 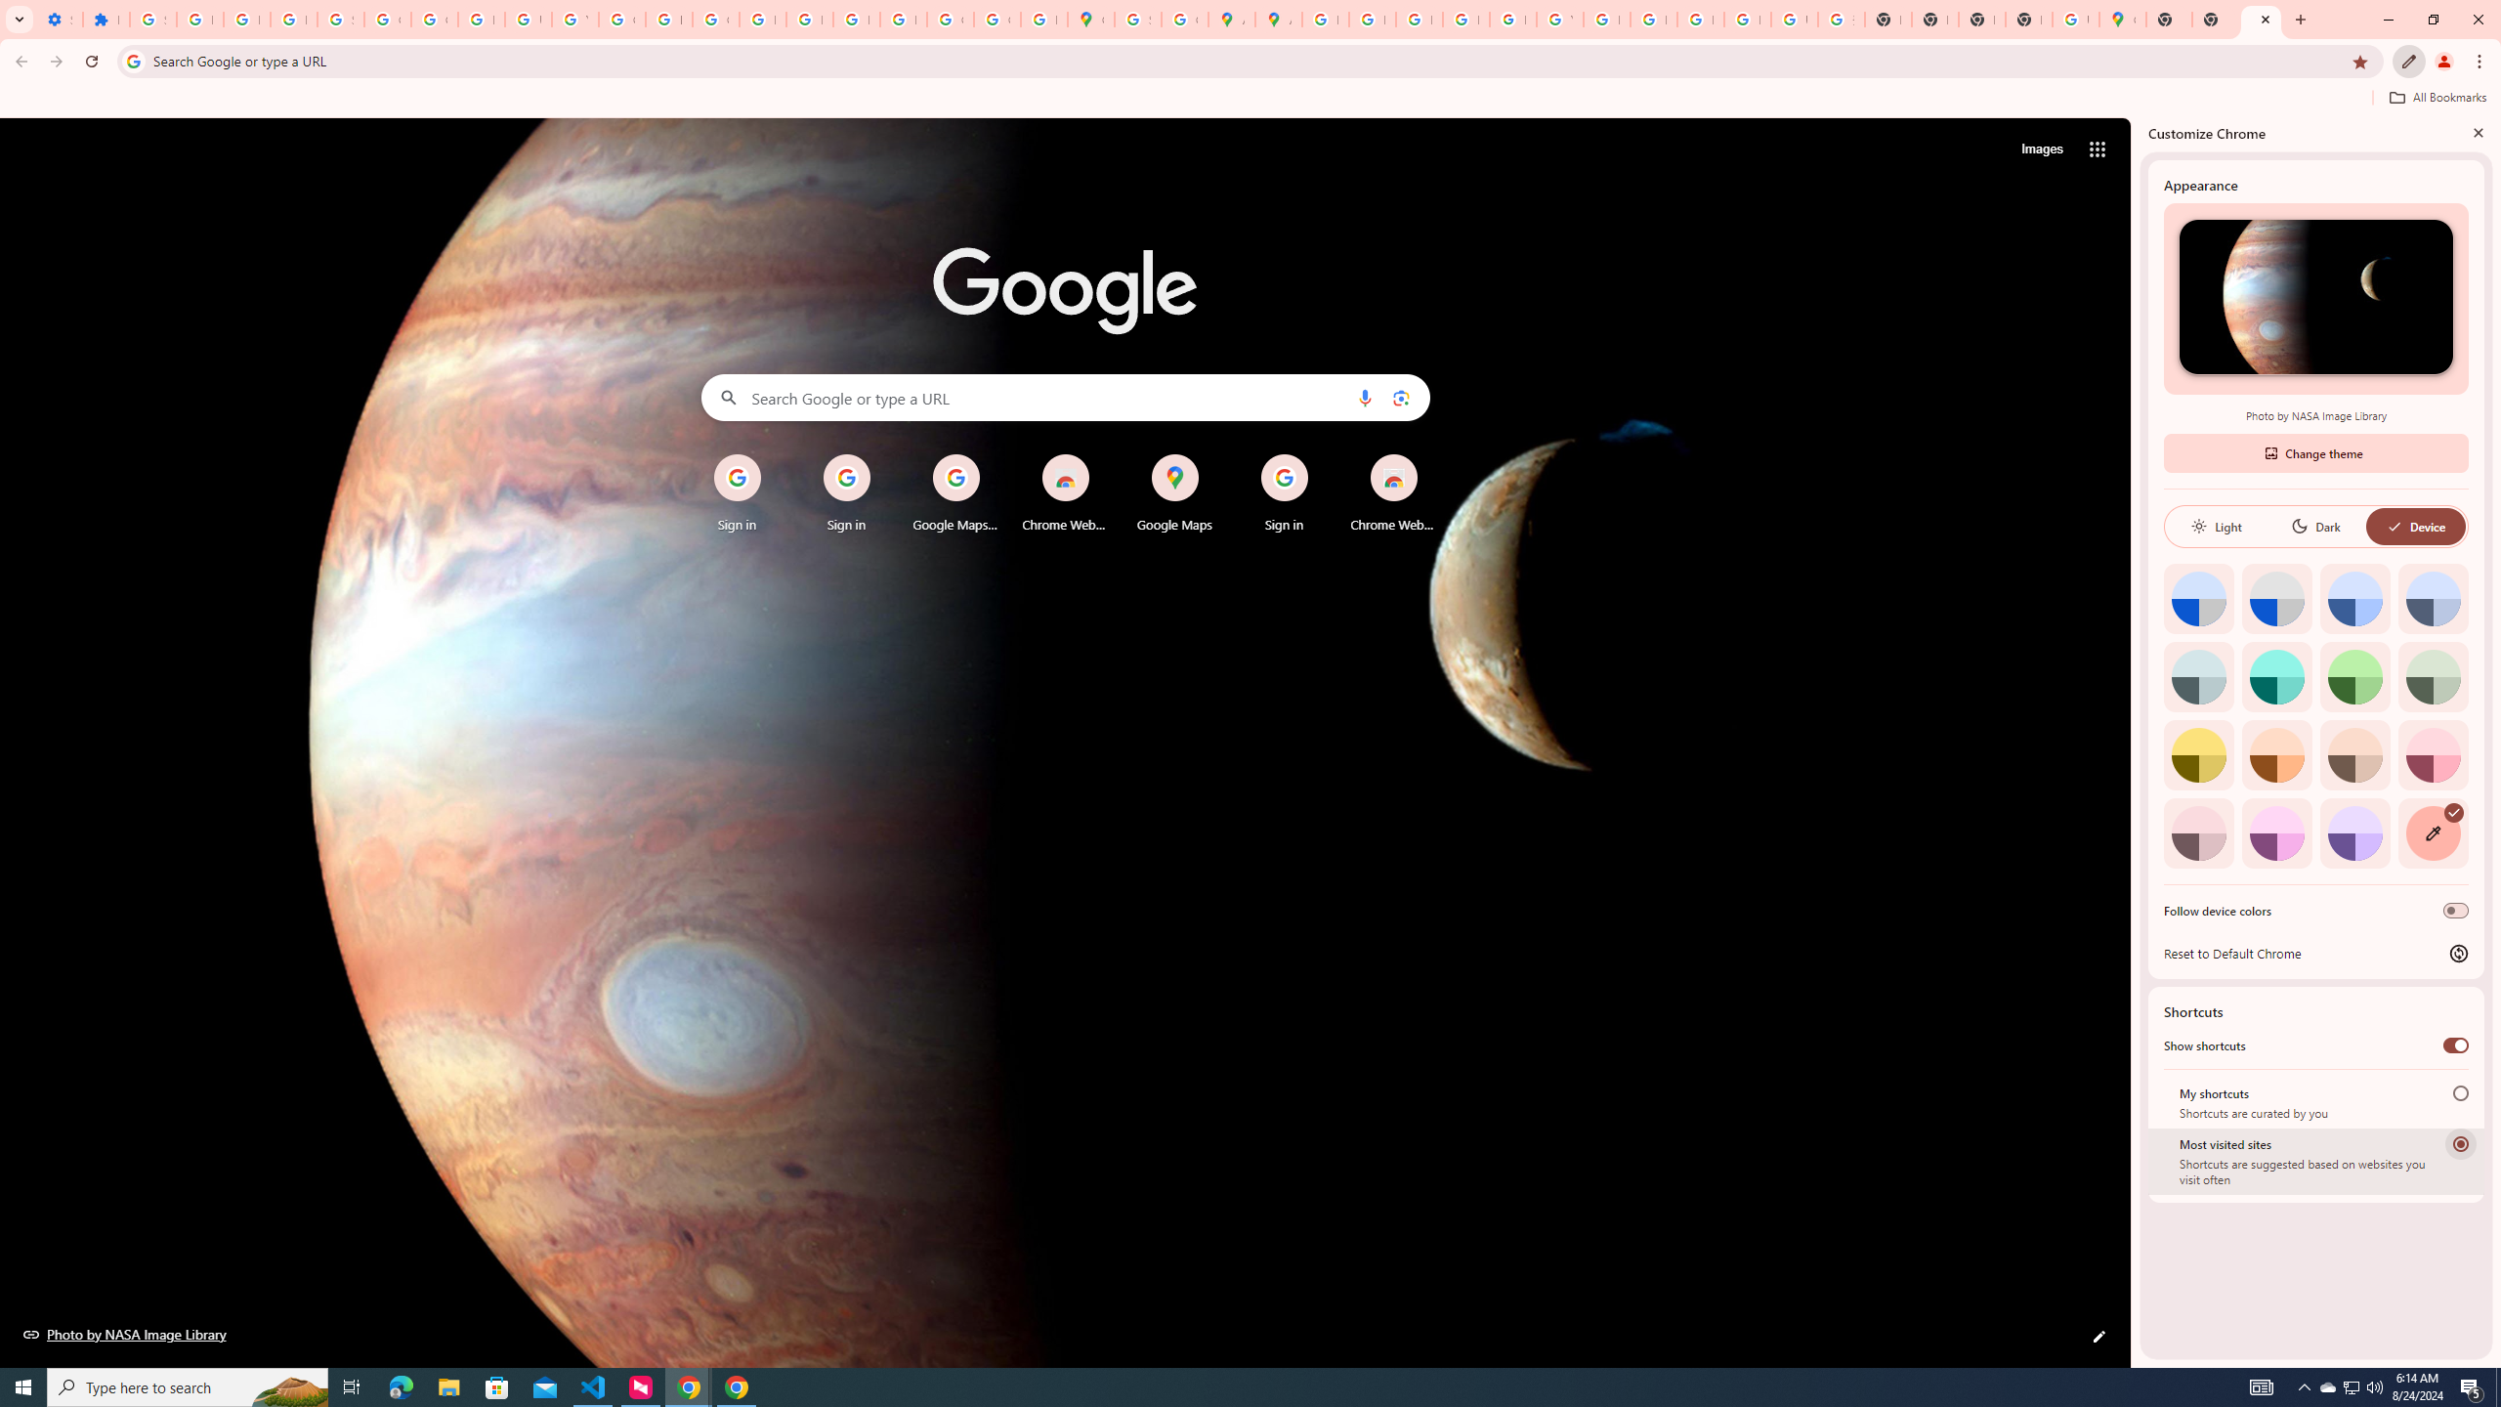 I want to click on Pink, so click(x=2198, y=832).